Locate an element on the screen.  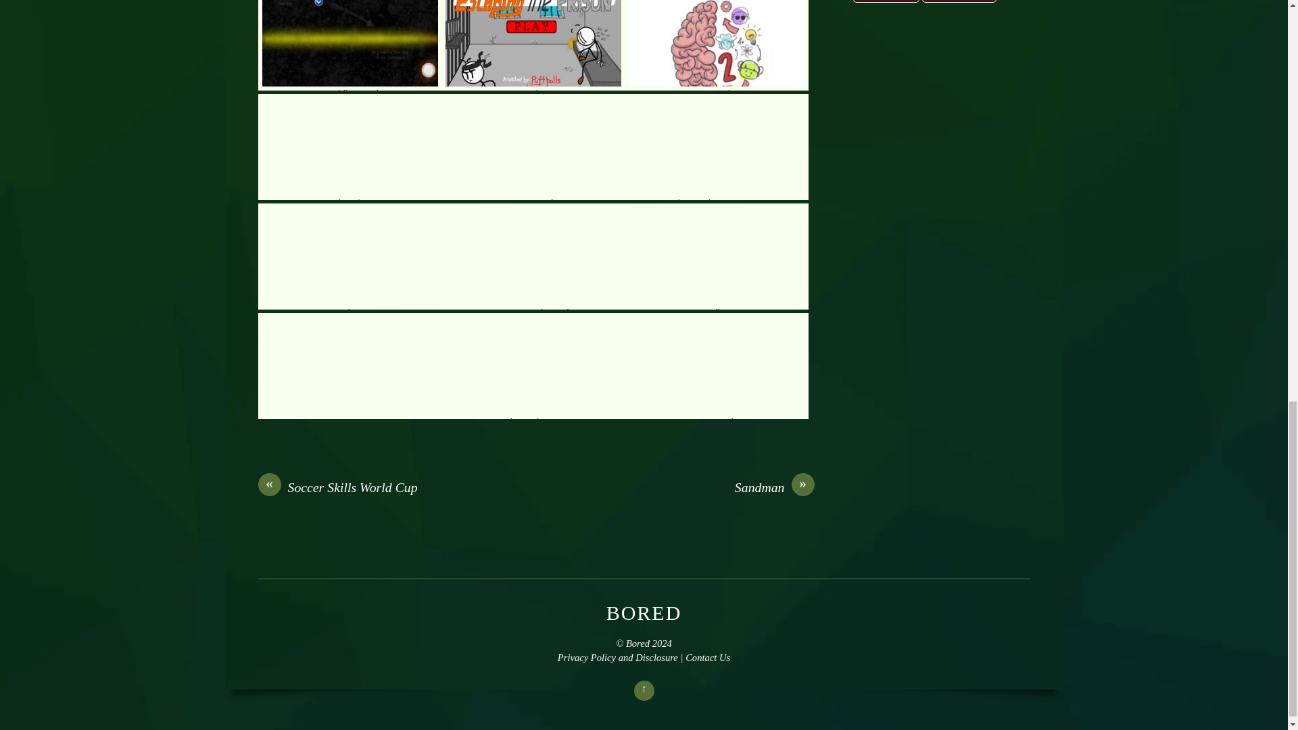
The Cube is located at coordinates (350, 147).